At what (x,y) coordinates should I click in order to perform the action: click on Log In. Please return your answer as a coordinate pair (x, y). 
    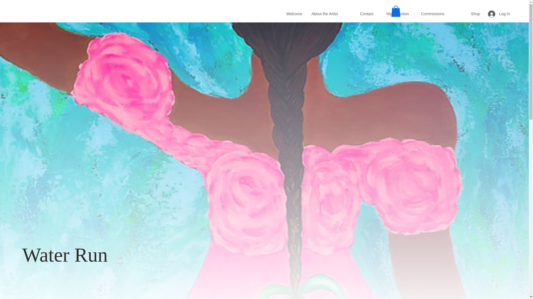
    Looking at the image, I should click on (498, 14).